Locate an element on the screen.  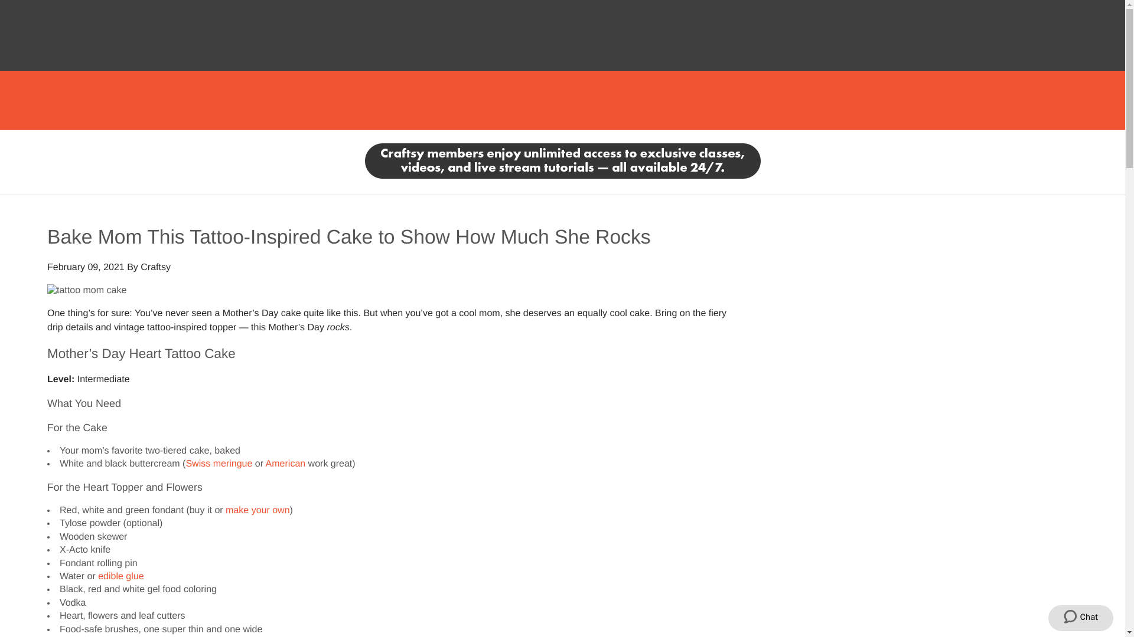
make your own is located at coordinates (258, 510).